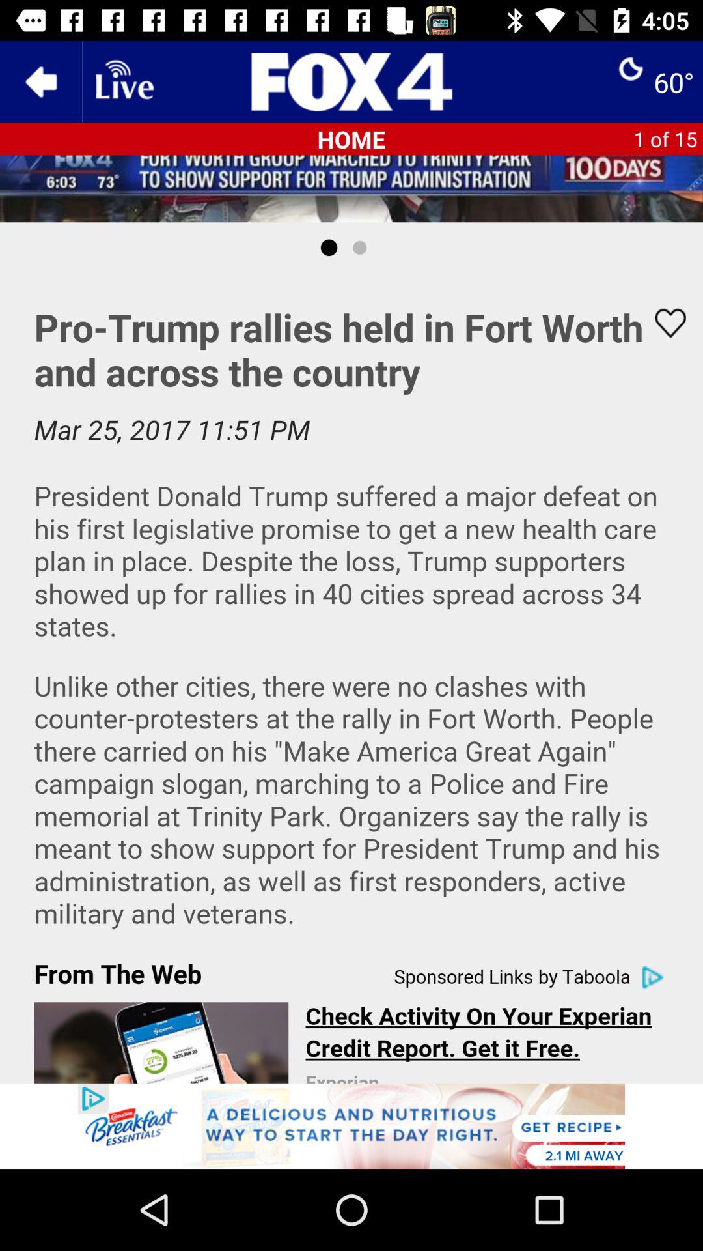 This screenshot has width=703, height=1251. Describe the element at coordinates (662, 323) in the screenshot. I see `like` at that location.